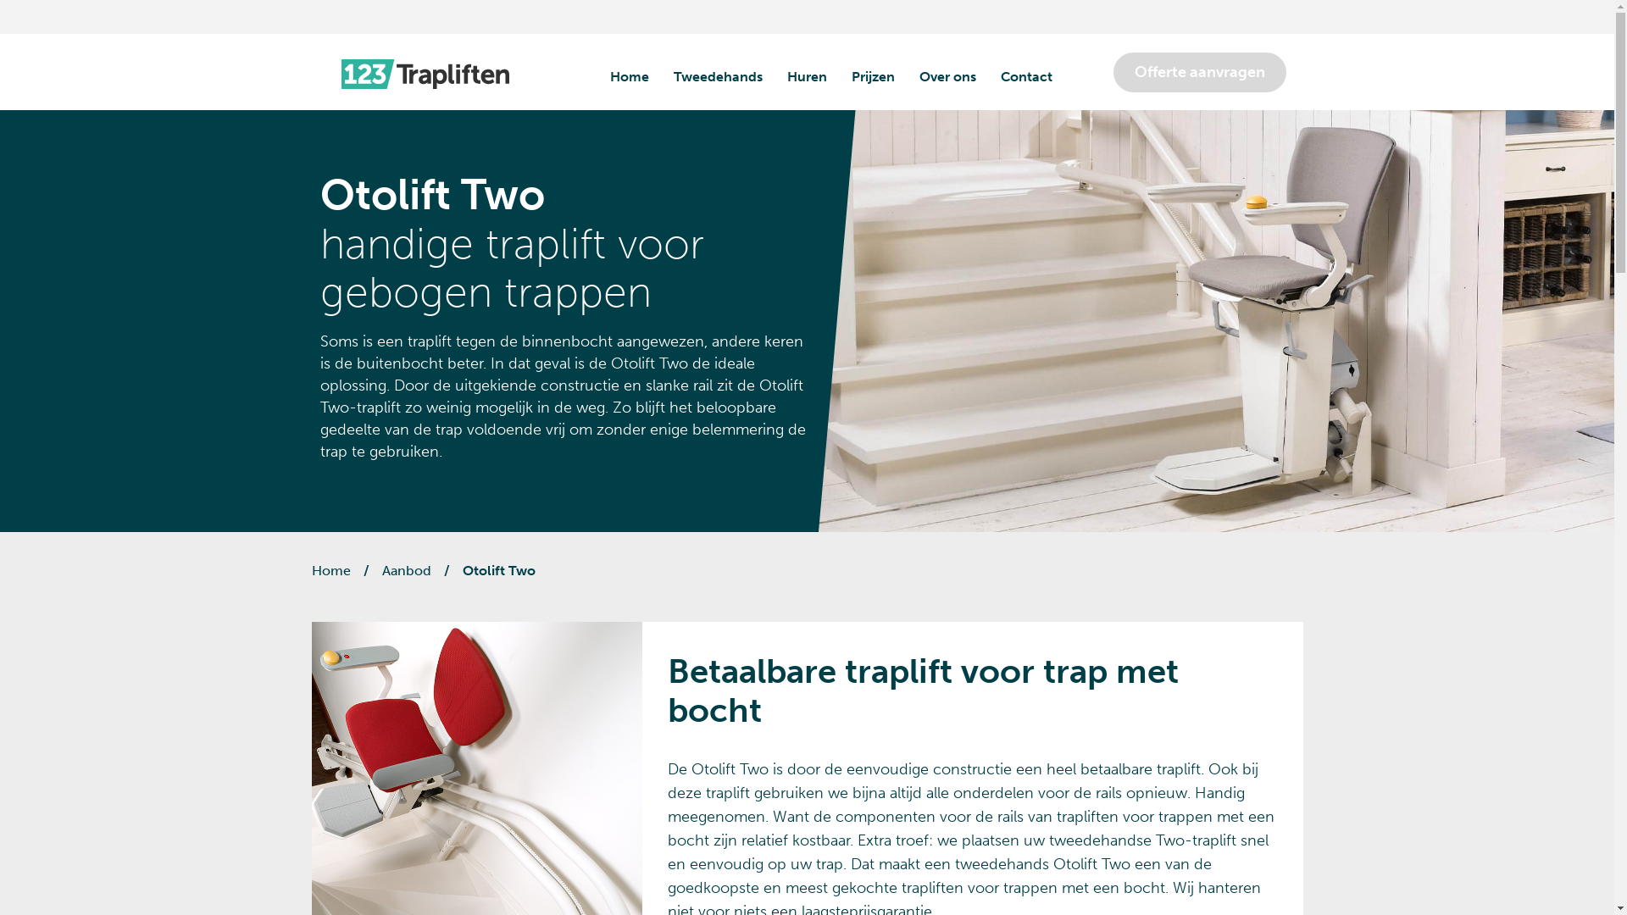 This screenshot has height=915, width=1627. I want to click on Home, so click(331, 571).